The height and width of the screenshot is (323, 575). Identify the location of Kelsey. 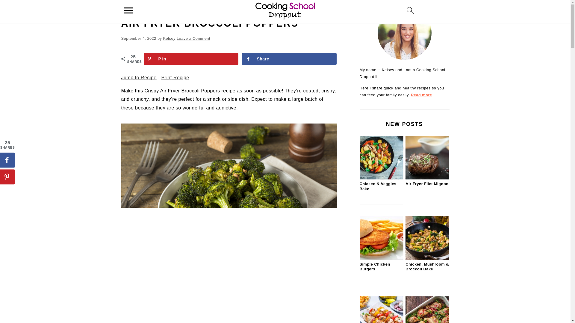
(169, 38).